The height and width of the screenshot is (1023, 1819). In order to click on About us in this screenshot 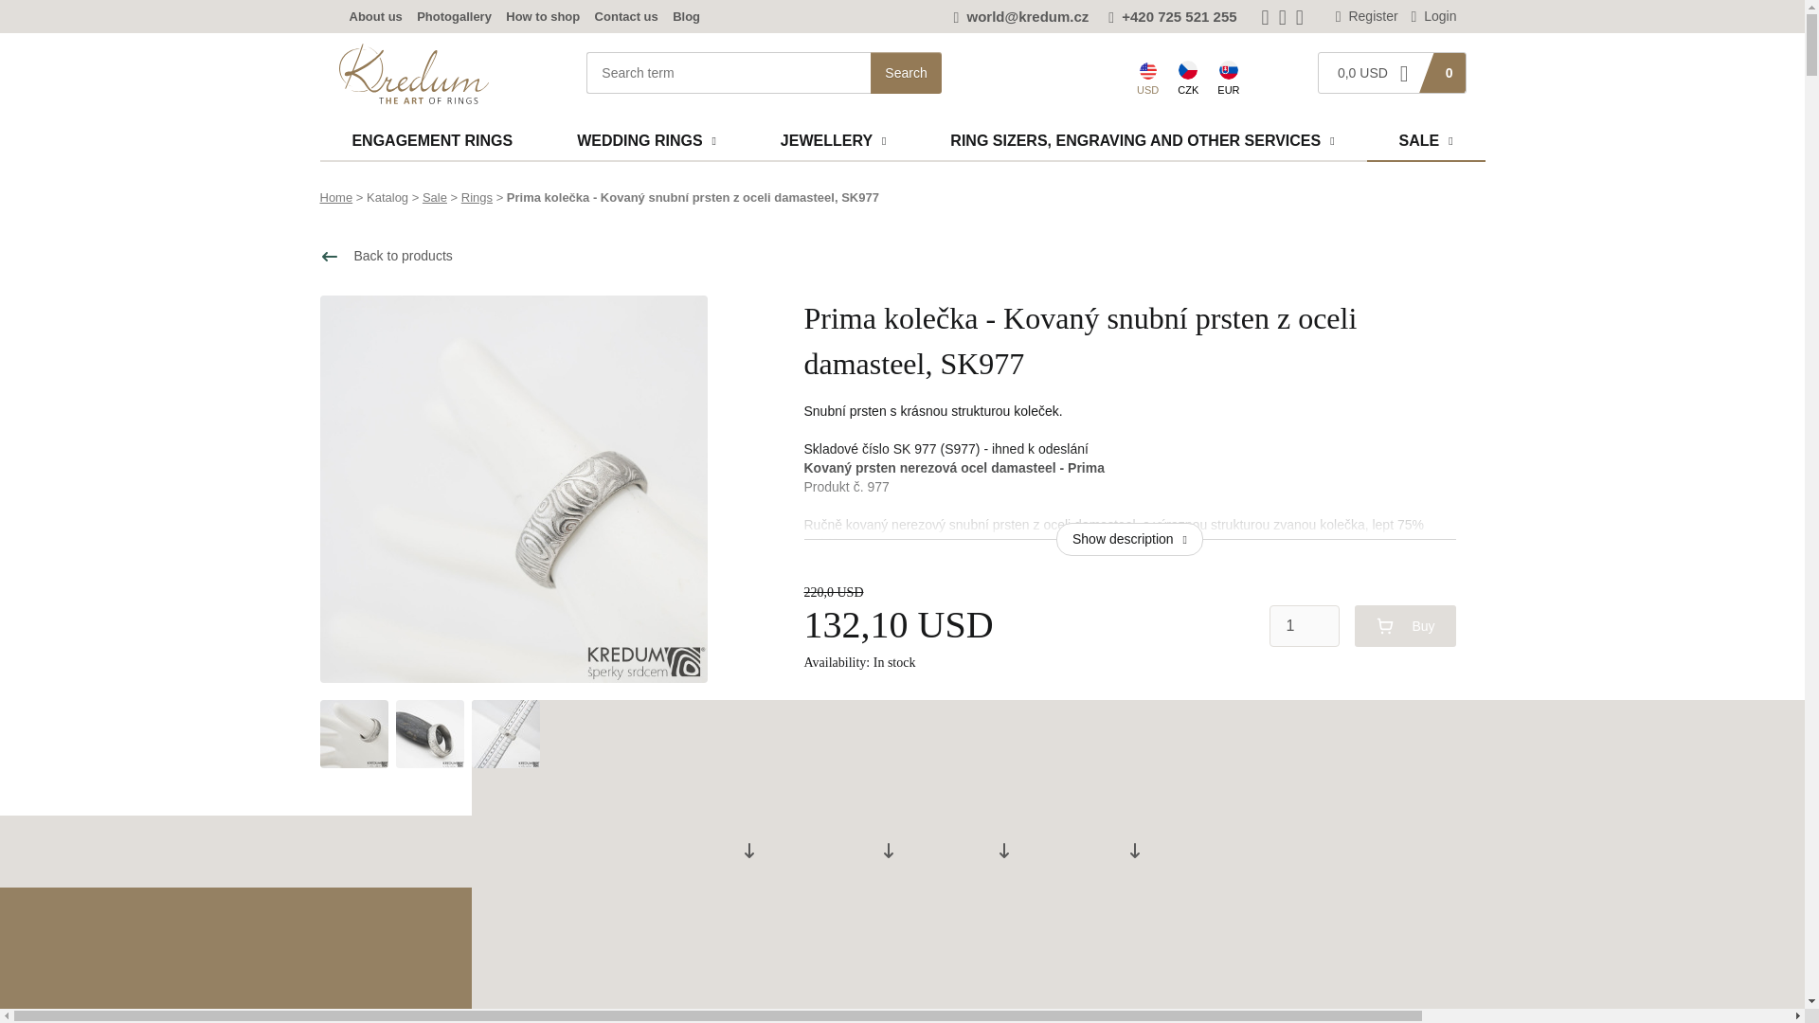, I will do `click(375, 15)`.